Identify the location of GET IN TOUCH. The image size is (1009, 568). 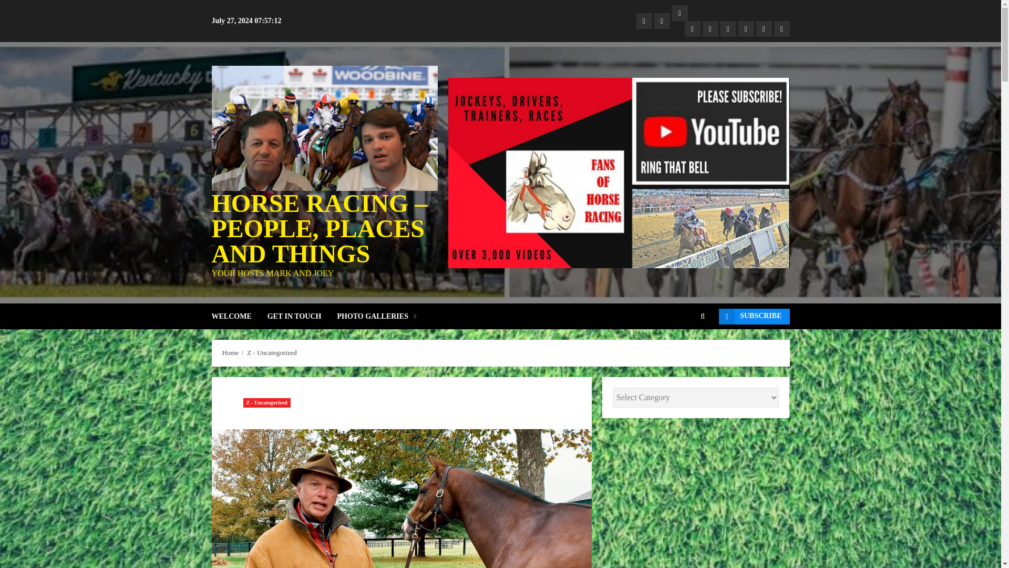
(302, 316).